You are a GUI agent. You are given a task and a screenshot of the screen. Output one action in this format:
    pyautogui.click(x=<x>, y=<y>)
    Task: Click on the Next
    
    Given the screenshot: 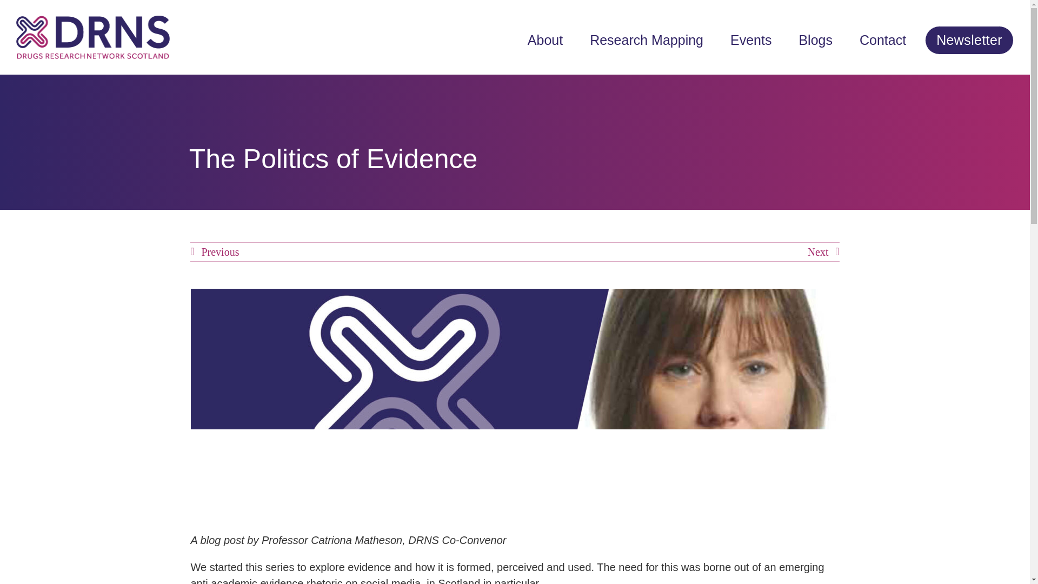 What is the action you would take?
    pyautogui.click(x=823, y=251)
    